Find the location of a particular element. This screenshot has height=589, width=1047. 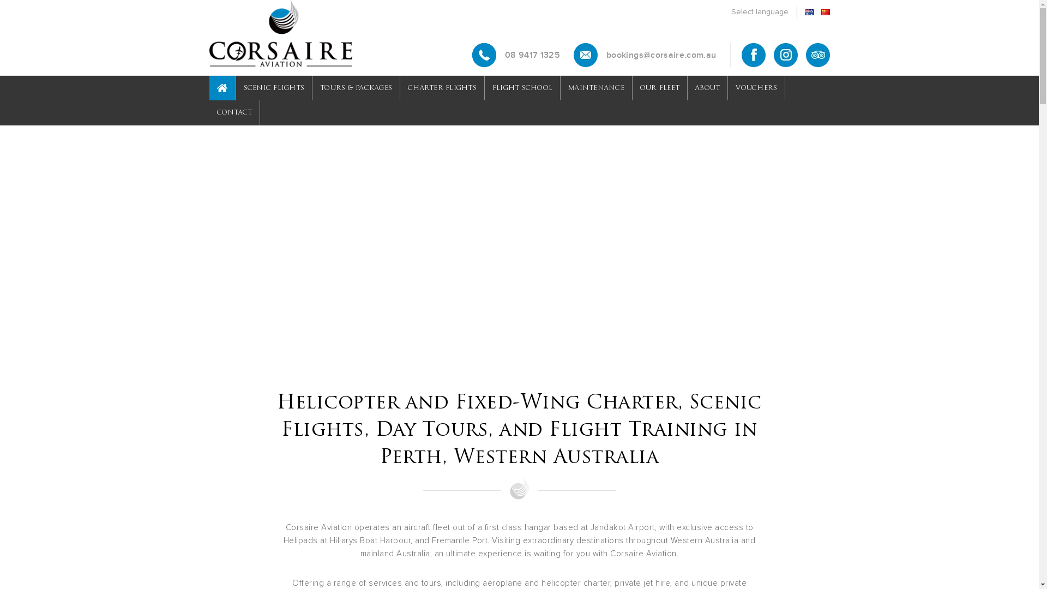

HOME is located at coordinates (222, 88).